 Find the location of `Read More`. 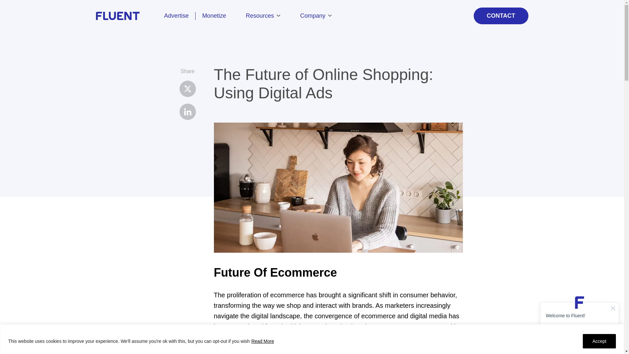

Read More is located at coordinates (263, 341).